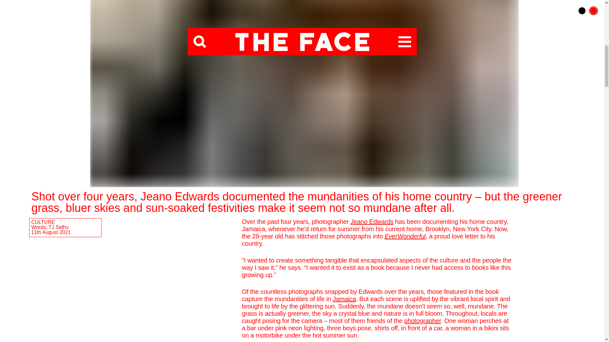 Image resolution: width=609 pixels, height=342 pixels. I want to click on TJ Sidhu, so click(58, 227).